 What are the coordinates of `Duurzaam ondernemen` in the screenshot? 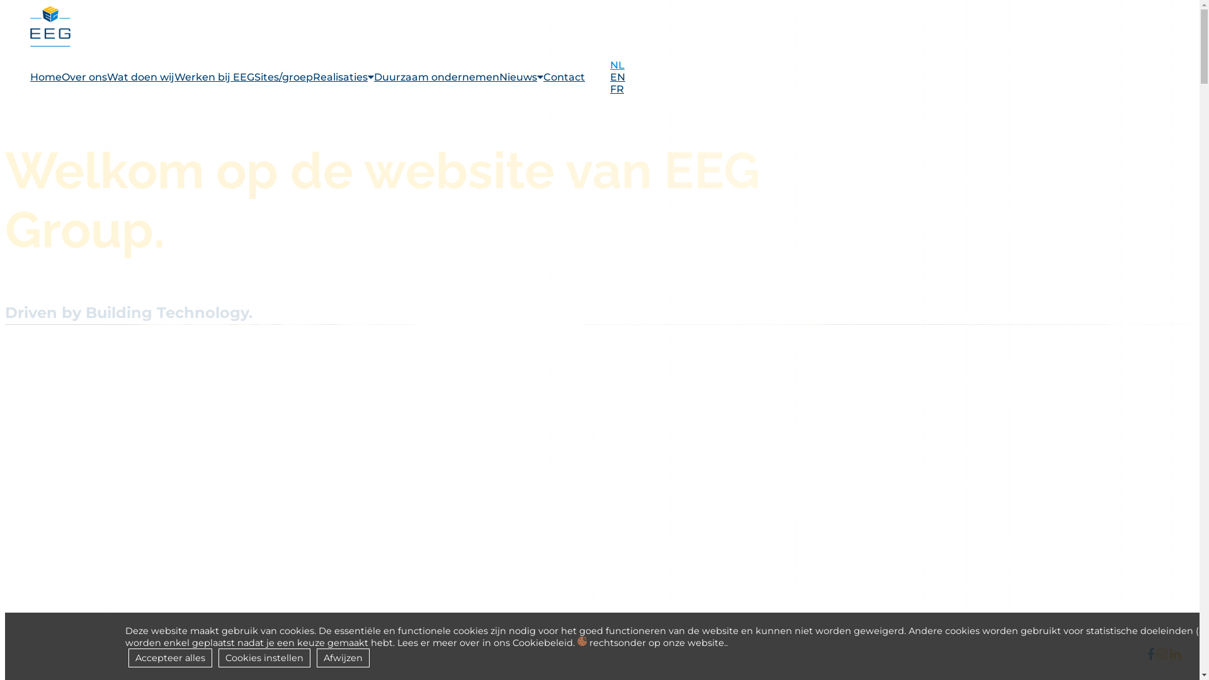 It's located at (437, 77).